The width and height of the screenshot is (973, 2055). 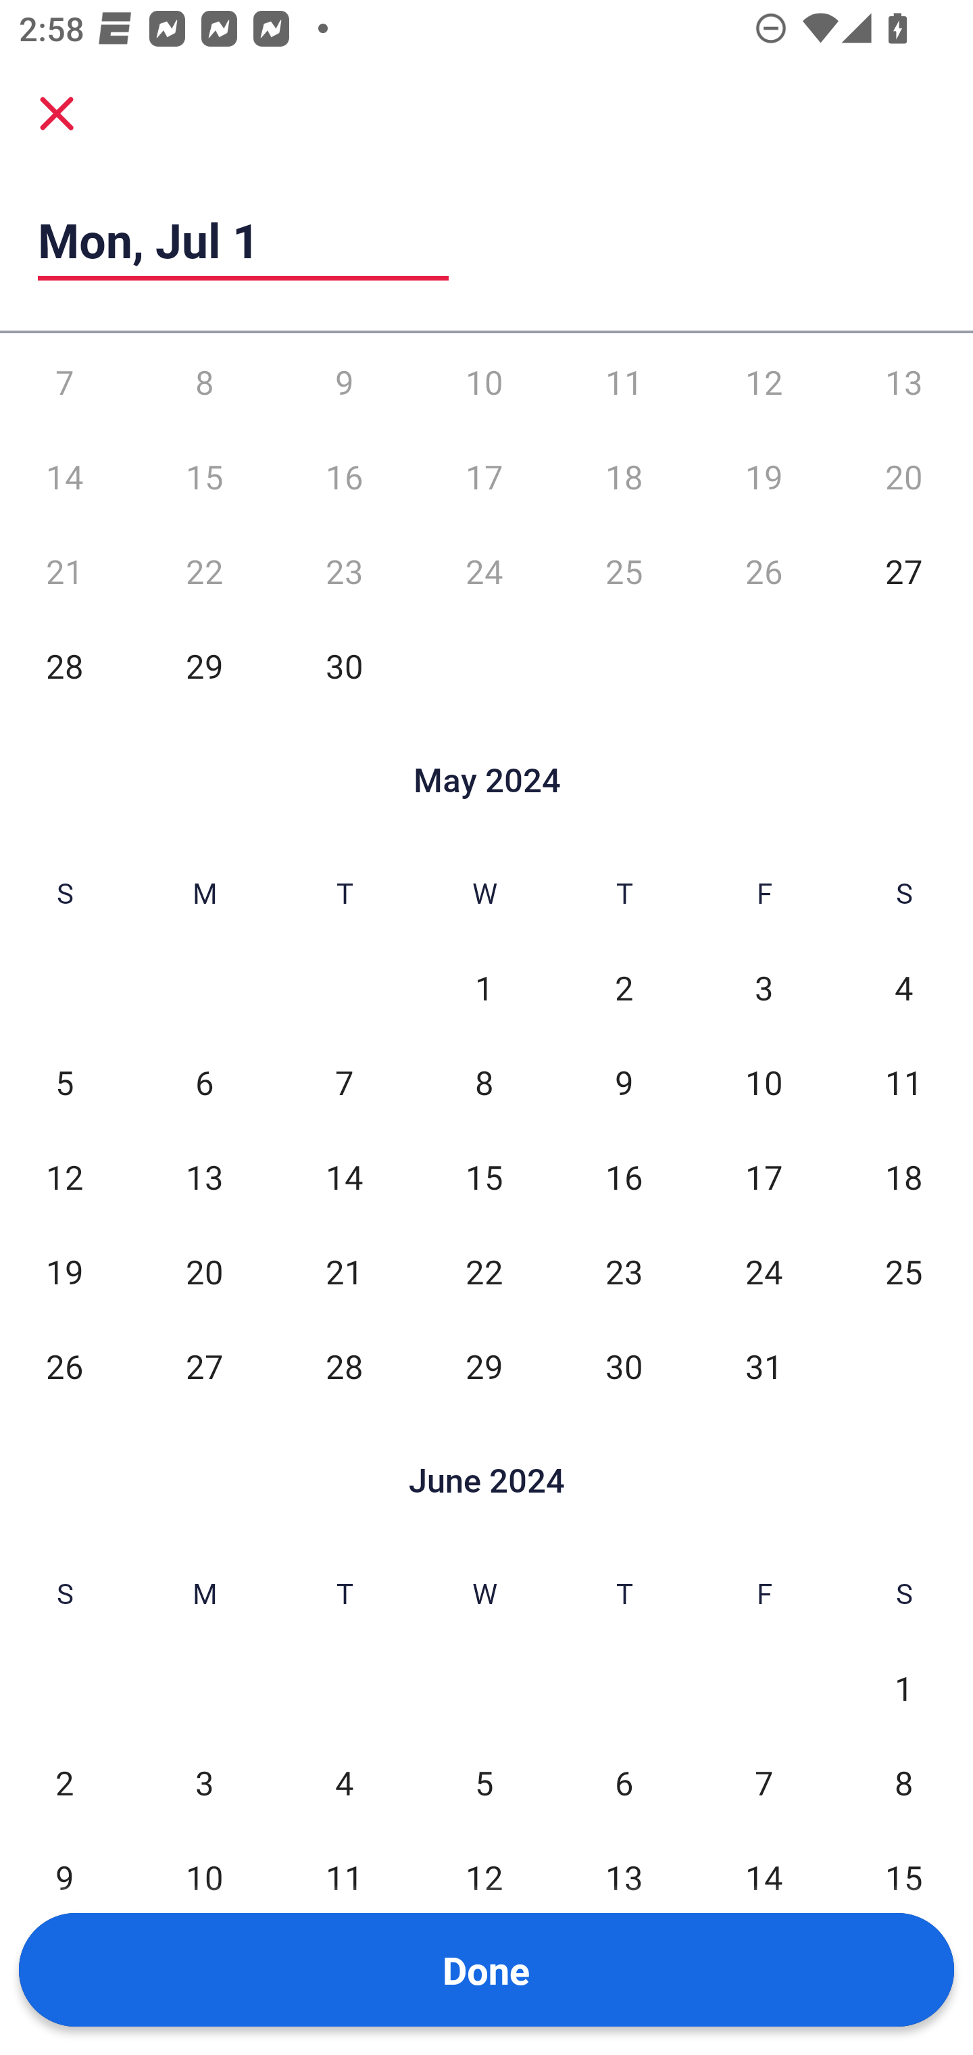 What do you see at coordinates (764, 334) in the screenshot?
I see `5 Fri, Apr 5, Not Selected` at bounding box center [764, 334].